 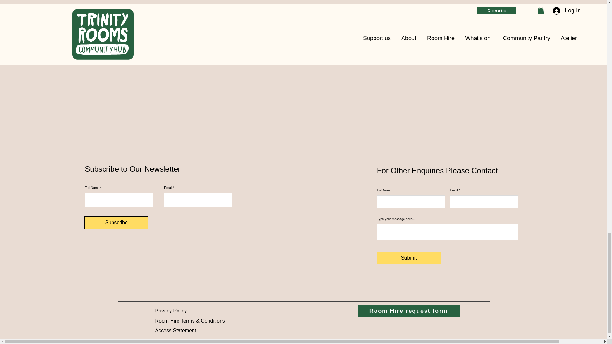 What do you see at coordinates (116, 223) in the screenshot?
I see `Subscribe` at bounding box center [116, 223].